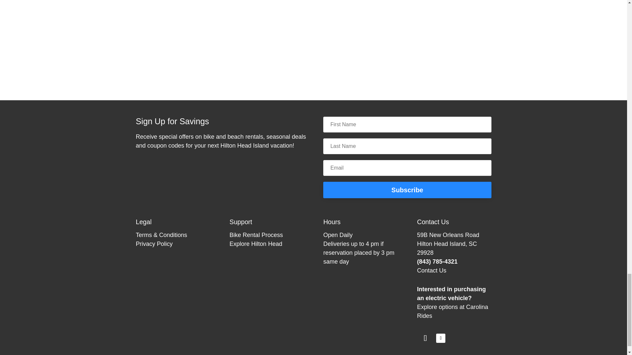 The image size is (632, 355). Describe the element at coordinates (407, 190) in the screenshot. I see `Subscribe` at that location.